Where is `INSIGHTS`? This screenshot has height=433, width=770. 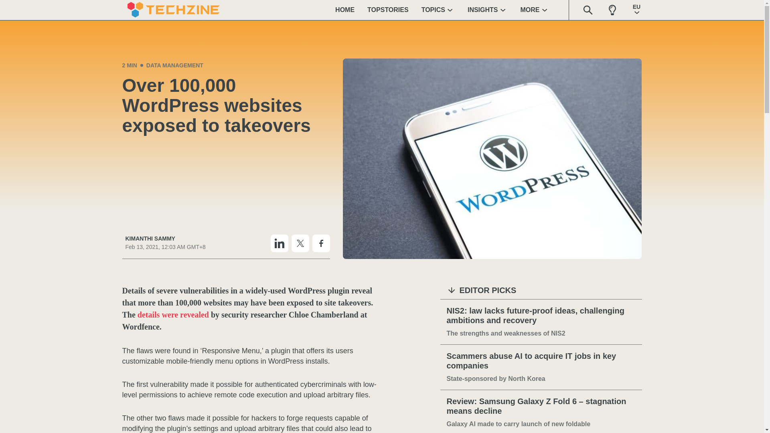
INSIGHTS is located at coordinates (488, 10).